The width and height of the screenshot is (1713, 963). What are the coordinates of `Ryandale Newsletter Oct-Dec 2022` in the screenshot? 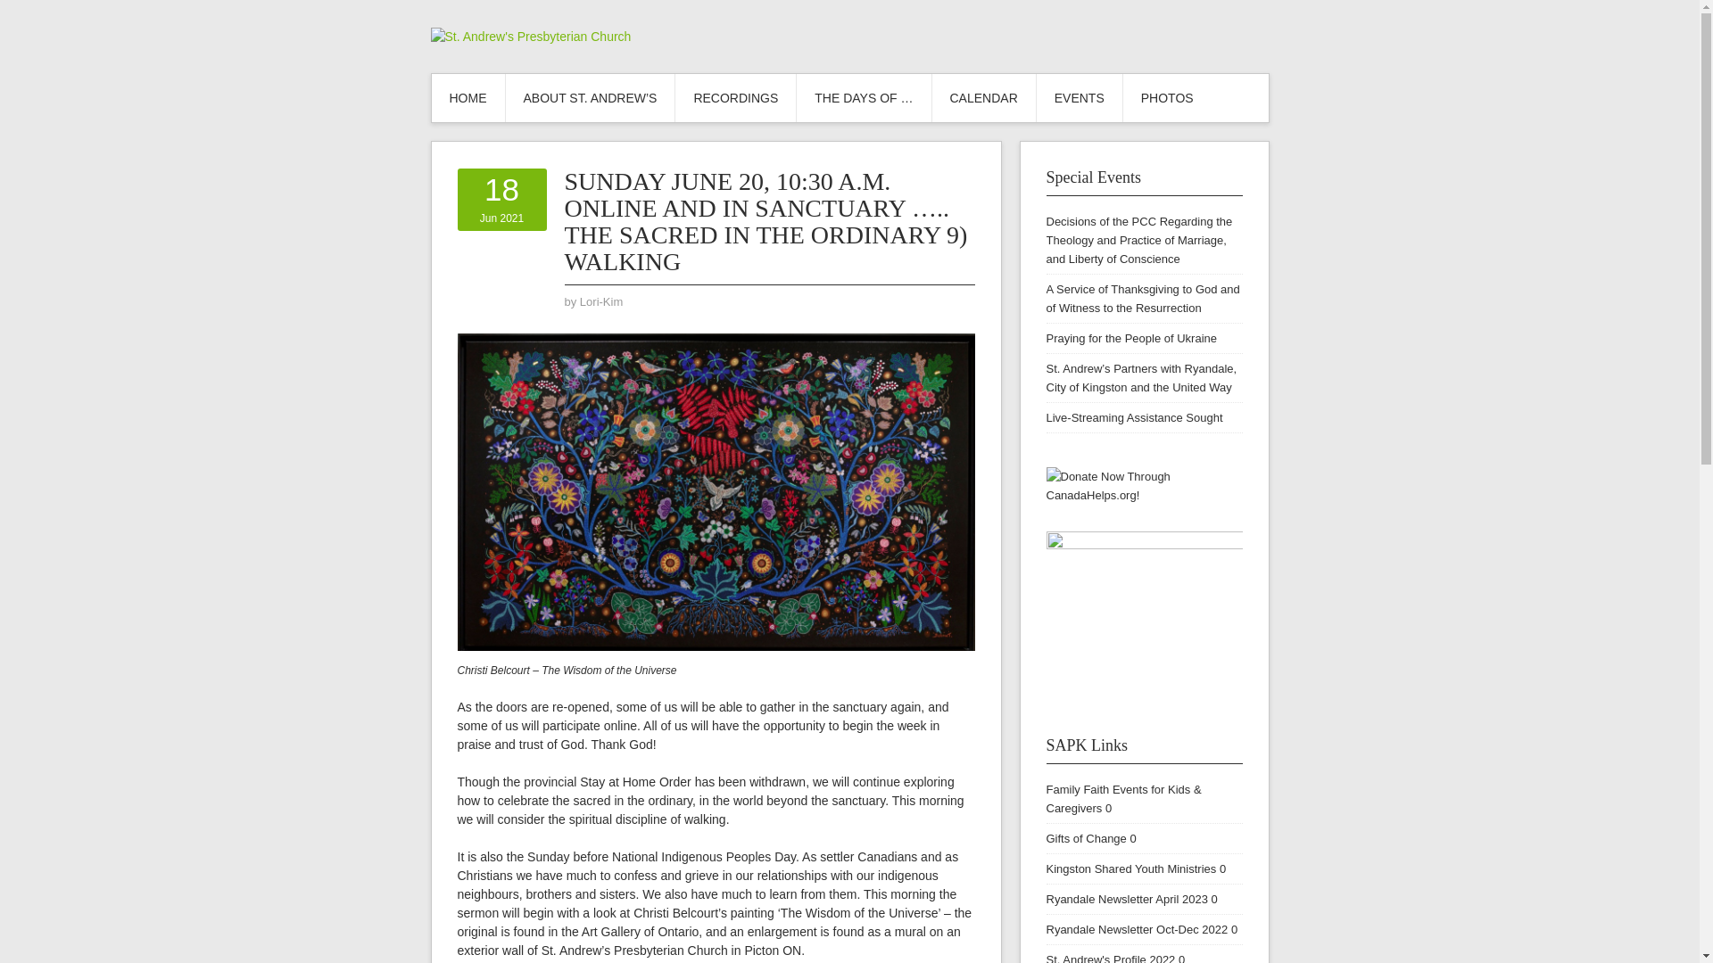 It's located at (1137, 929).